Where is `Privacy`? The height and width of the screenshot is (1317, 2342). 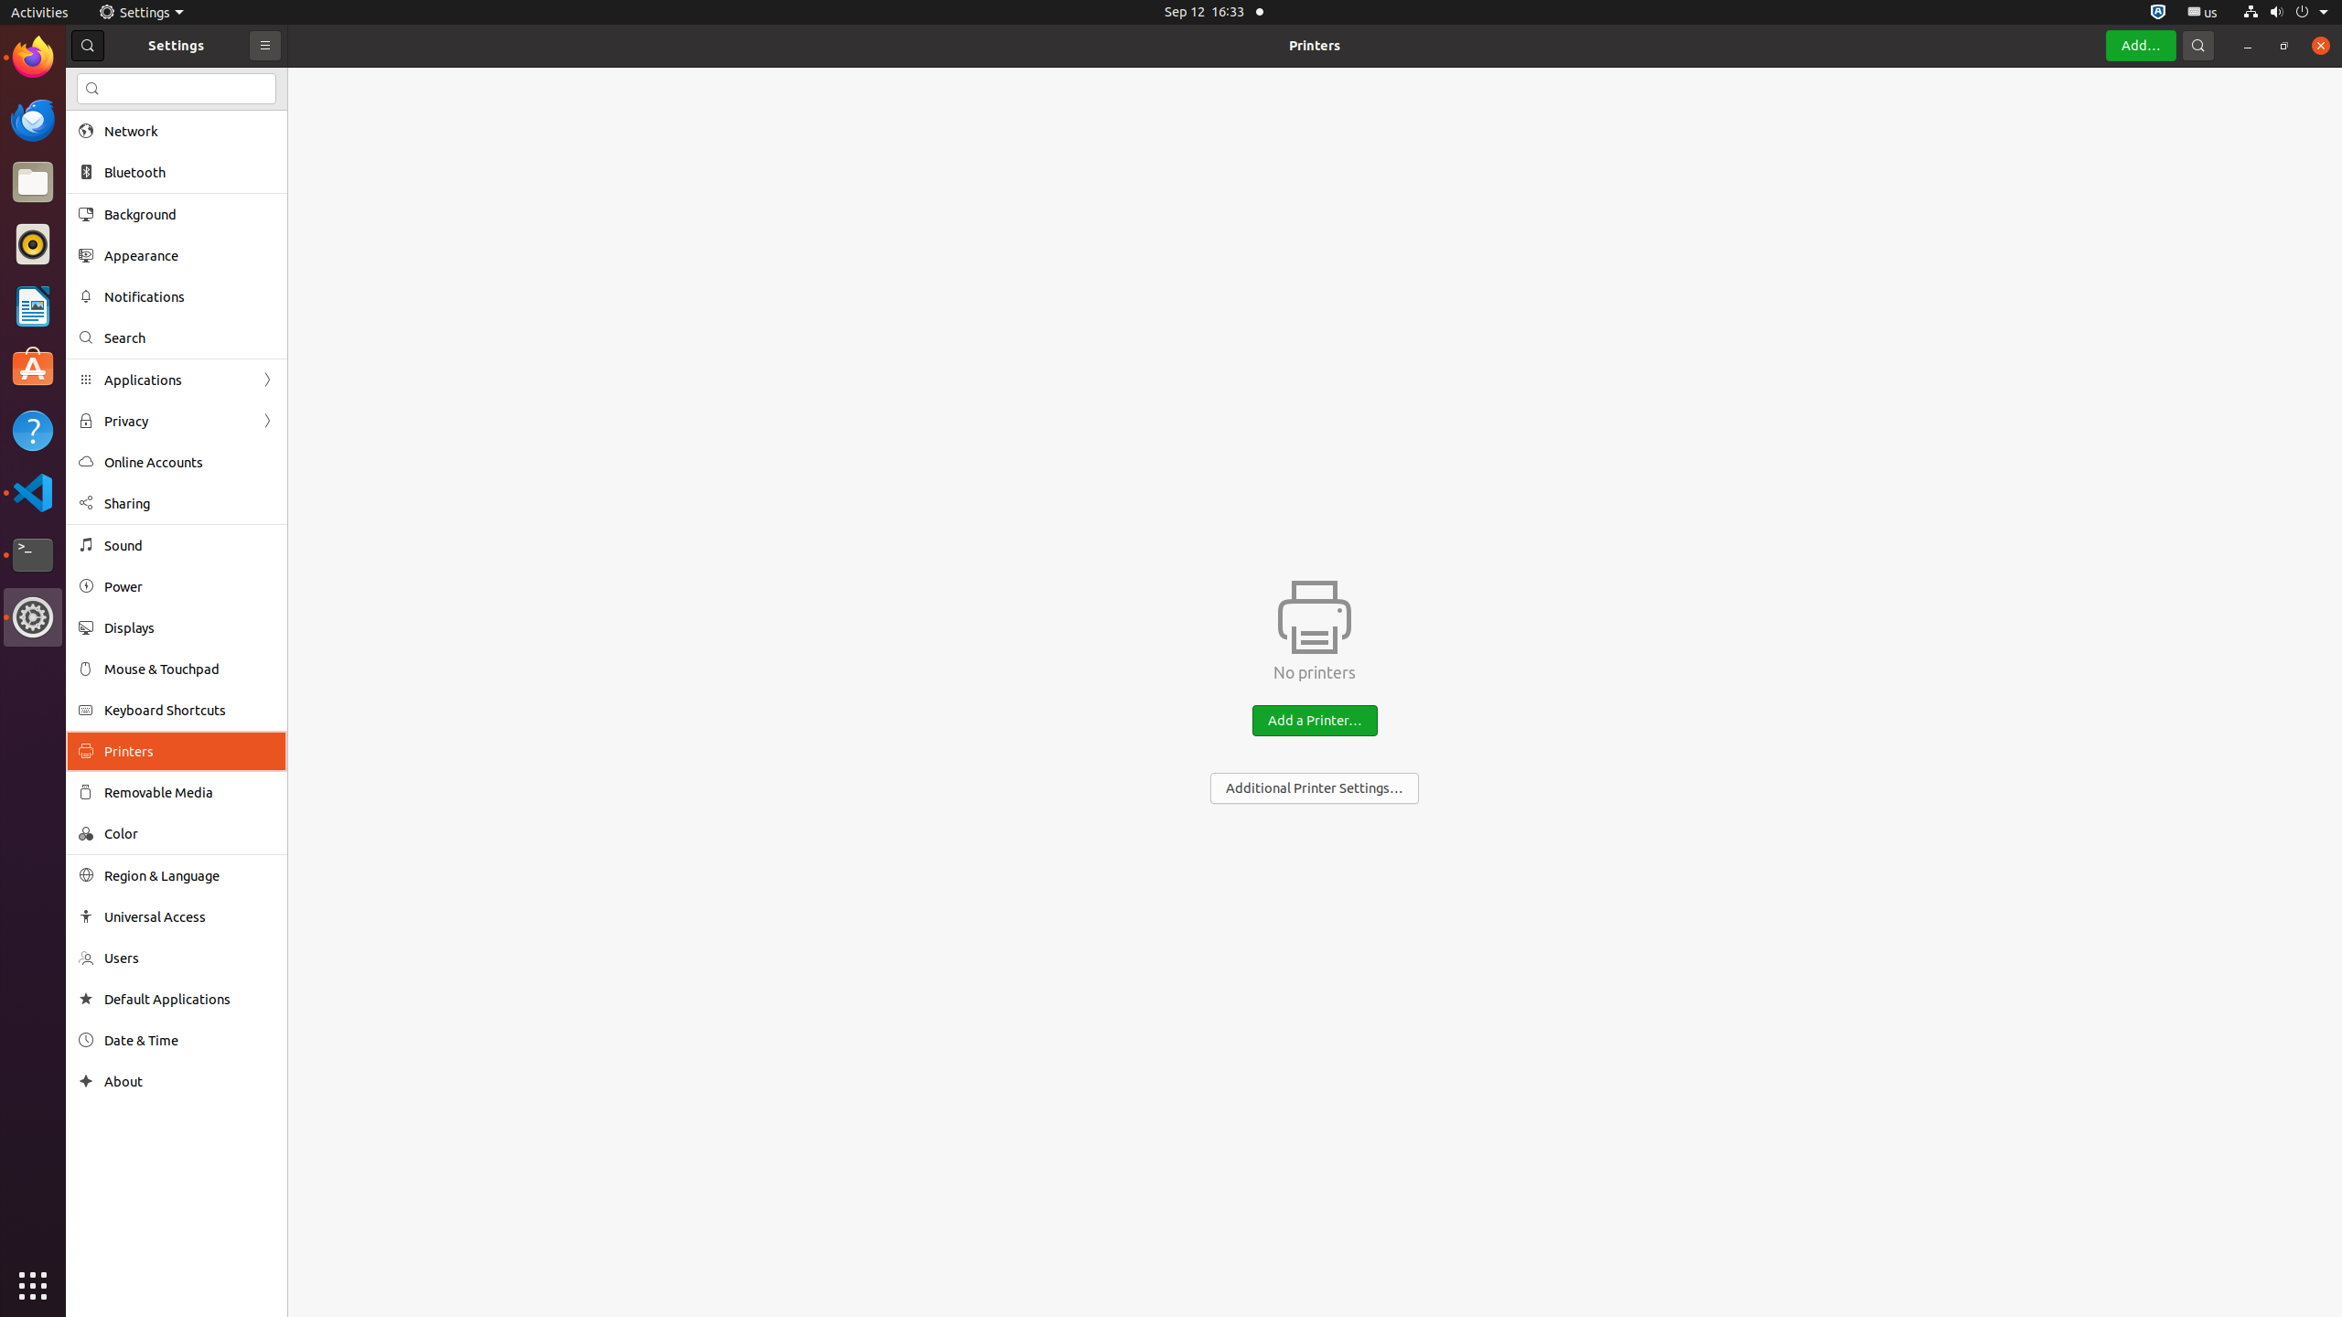
Privacy is located at coordinates (177, 421).